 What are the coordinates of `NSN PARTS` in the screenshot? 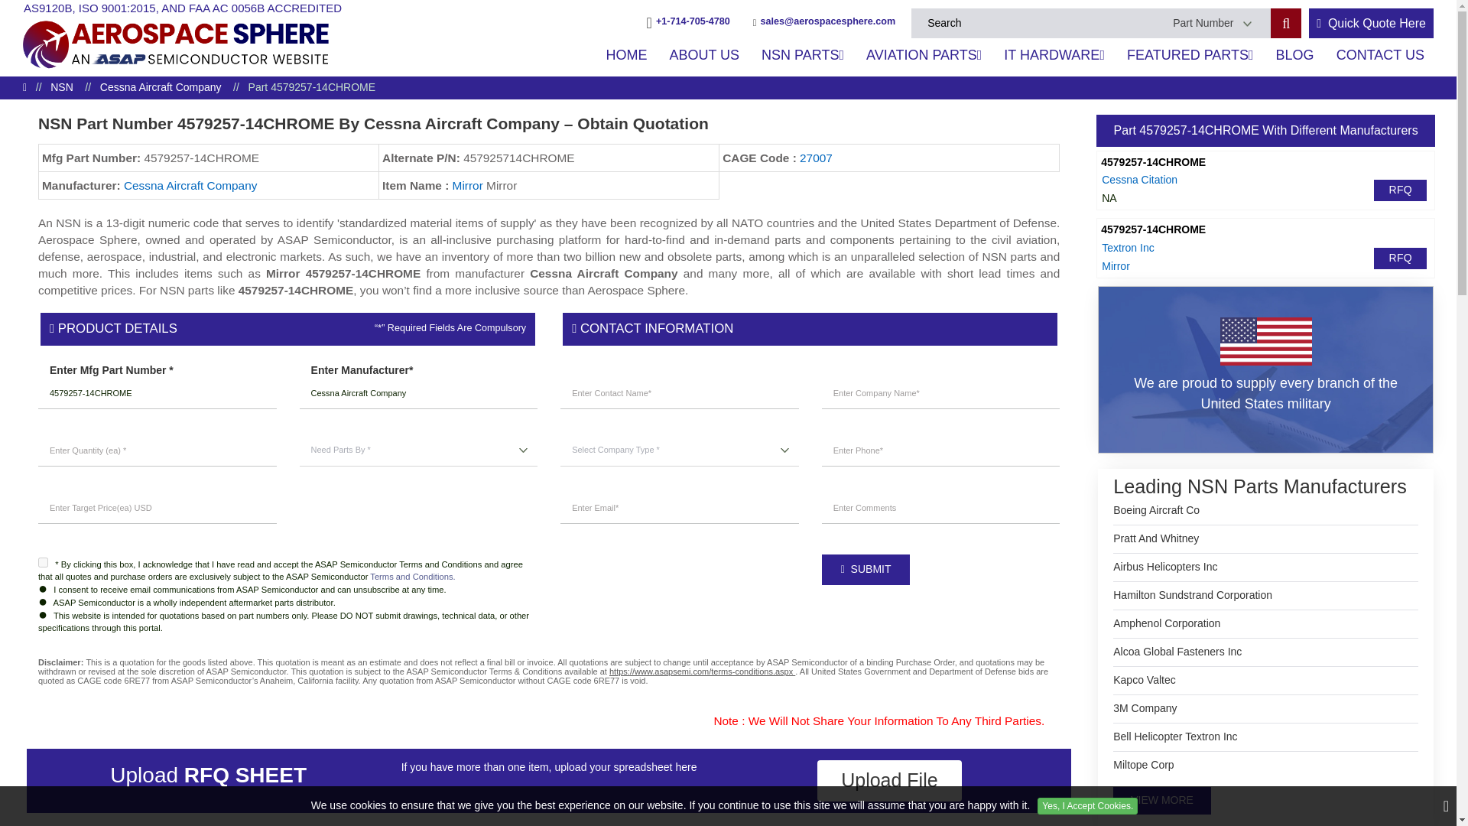 It's located at (802, 55).